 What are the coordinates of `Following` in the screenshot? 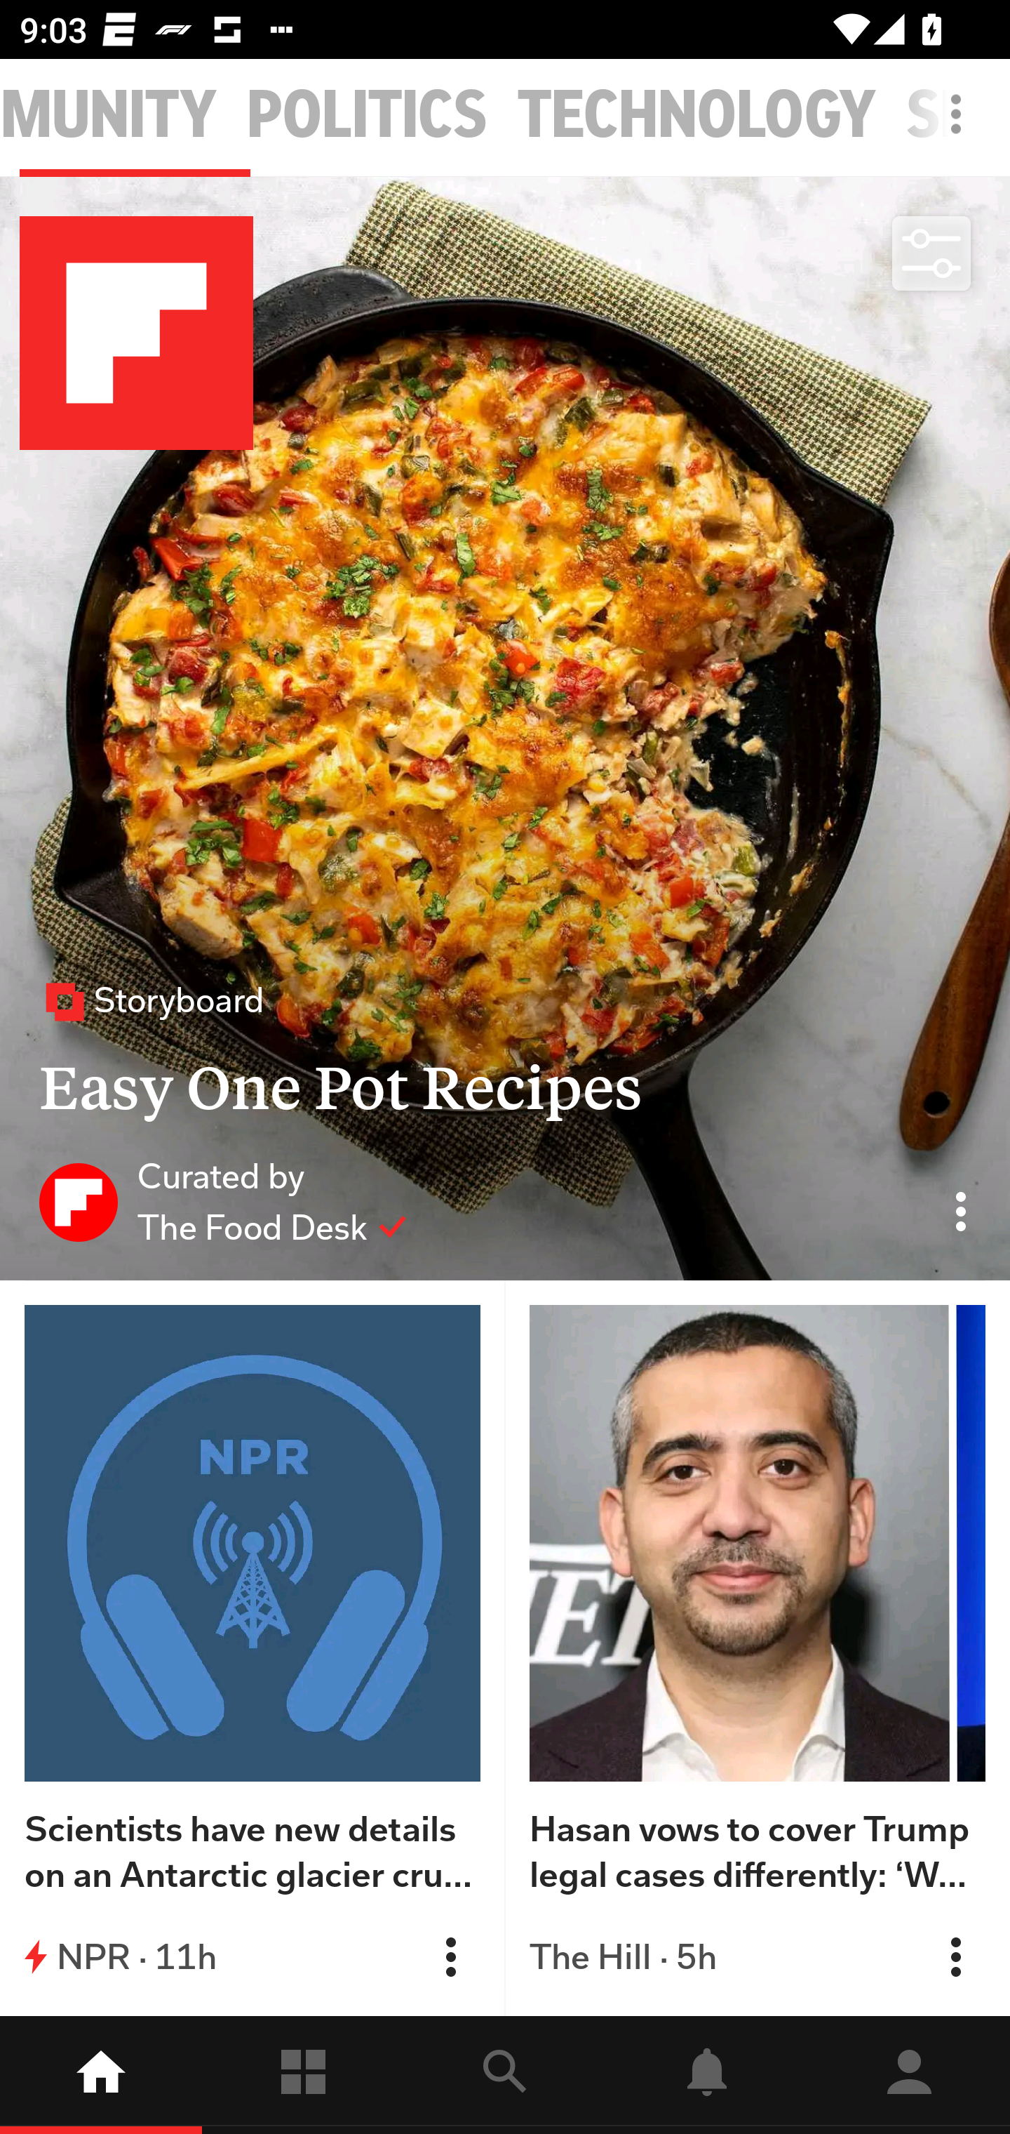 It's located at (303, 2075).